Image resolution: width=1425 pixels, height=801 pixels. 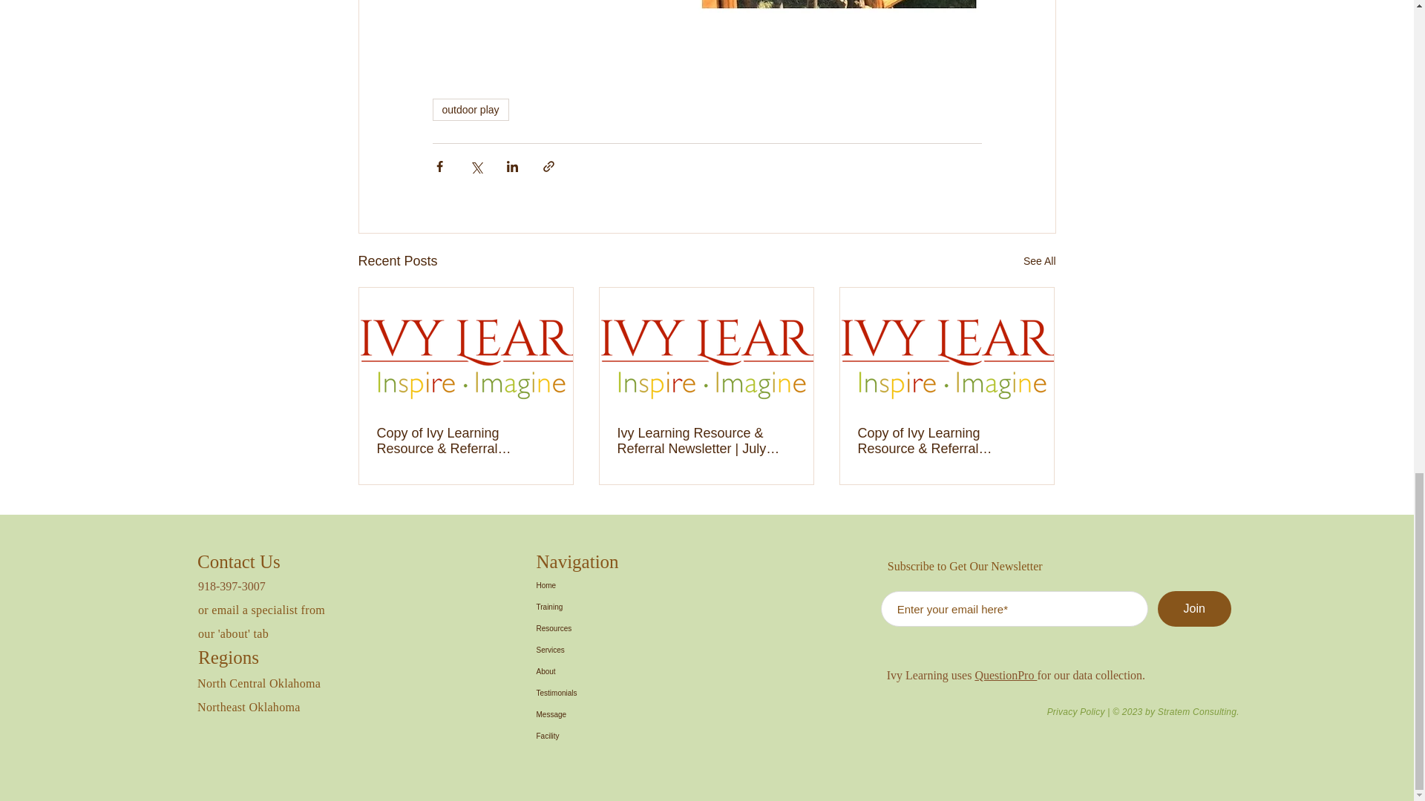 What do you see at coordinates (249, 708) in the screenshot?
I see `Northeast Oklahoma` at bounding box center [249, 708].